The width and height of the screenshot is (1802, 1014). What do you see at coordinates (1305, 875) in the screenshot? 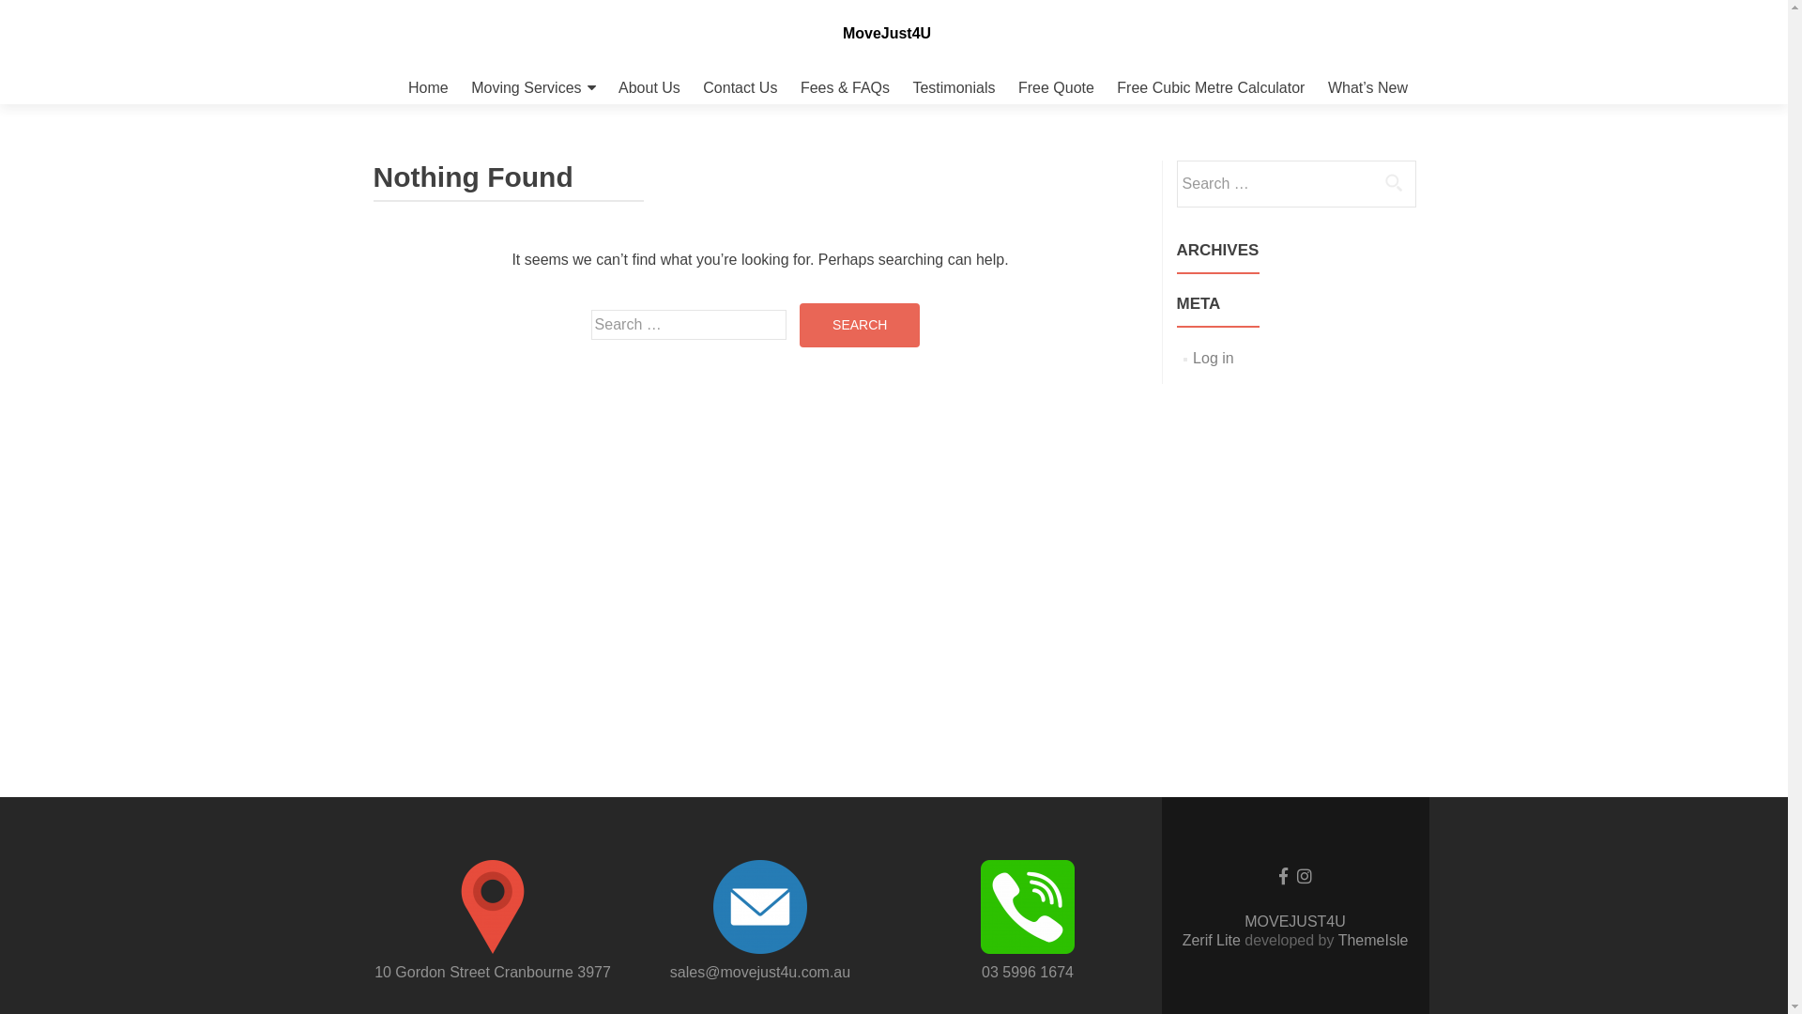
I see `Instagram link` at bounding box center [1305, 875].